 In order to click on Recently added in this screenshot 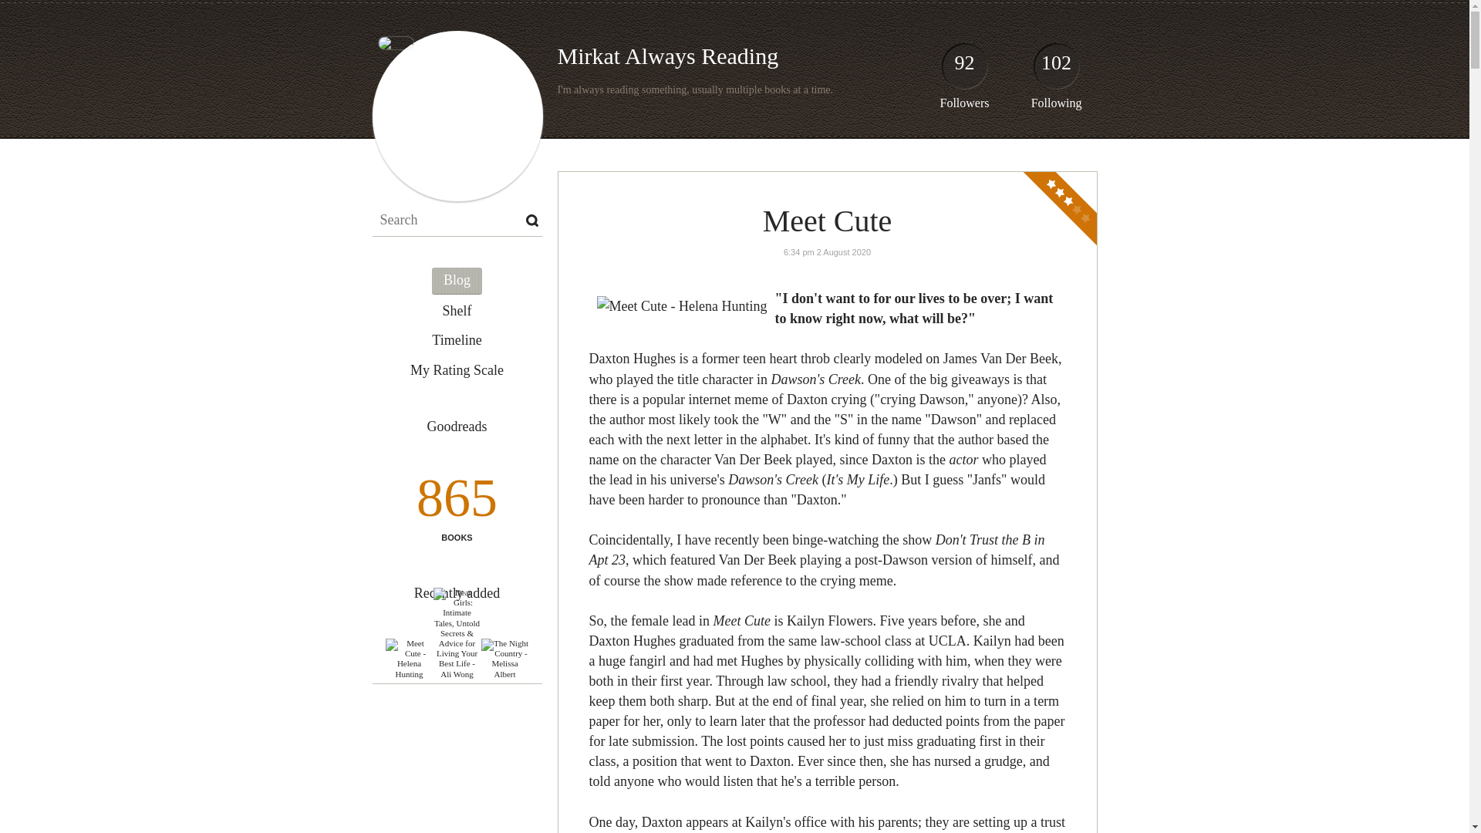, I will do `click(457, 592)`.